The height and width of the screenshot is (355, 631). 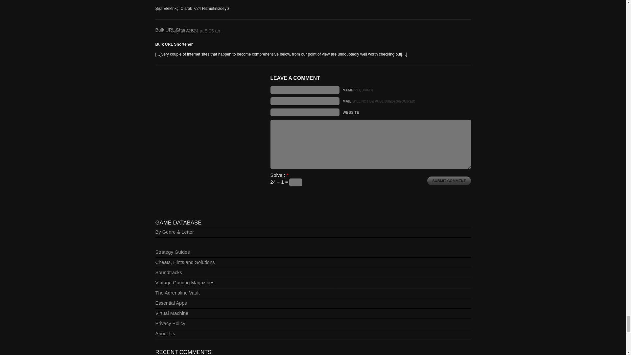 What do you see at coordinates (449, 180) in the screenshot?
I see `SUBMIT COMMENT` at bounding box center [449, 180].